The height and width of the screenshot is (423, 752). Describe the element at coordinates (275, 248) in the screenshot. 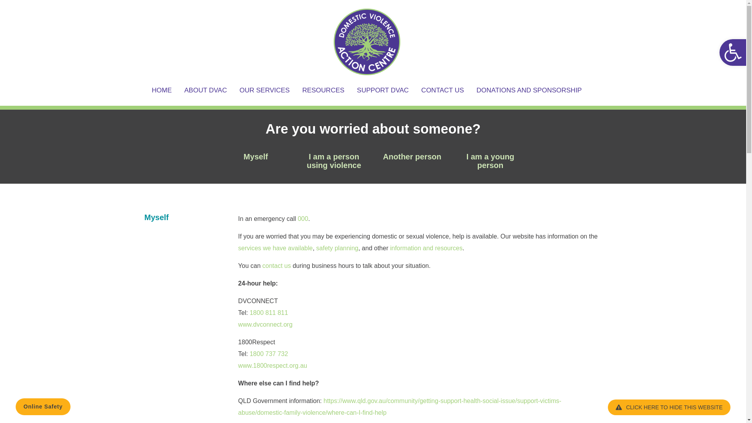

I see `services we have available` at that location.